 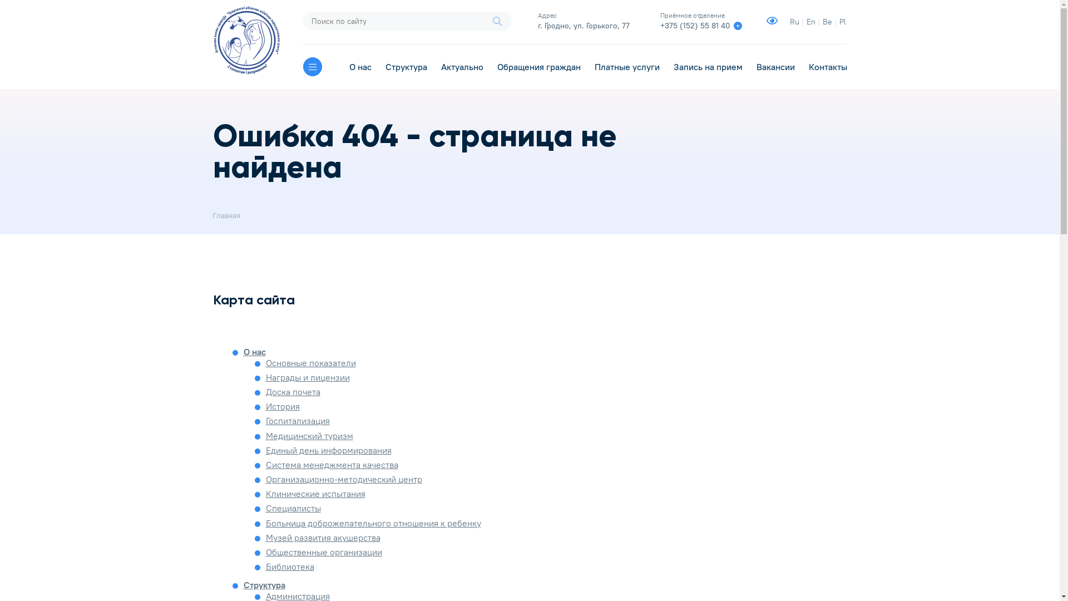 What do you see at coordinates (842, 22) in the screenshot?
I see `Pl` at bounding box center [842, 22].